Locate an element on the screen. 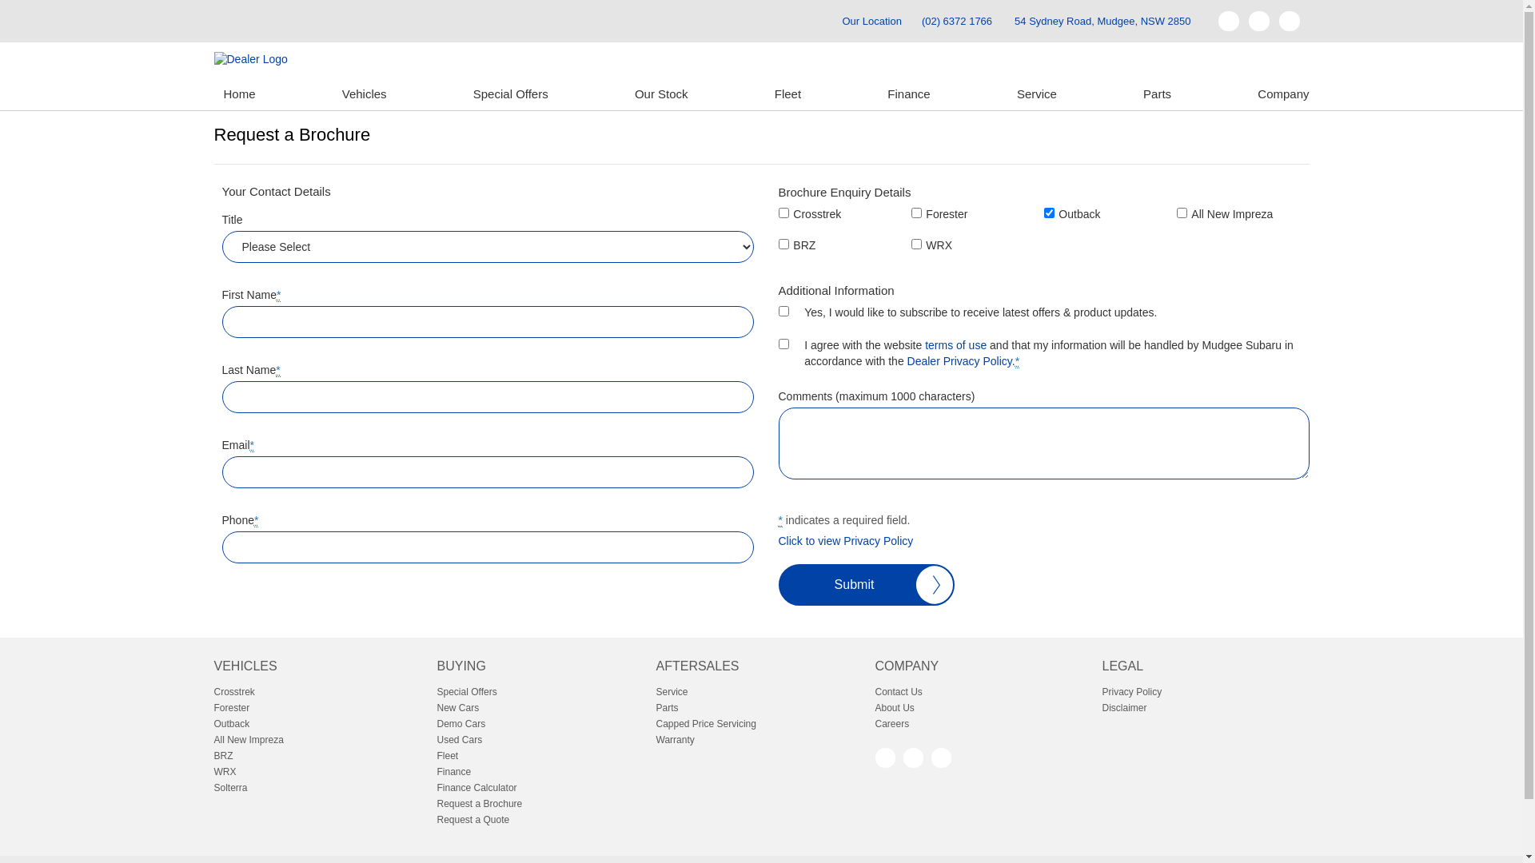 The width and height of the screenshot is (1535, 863). Finance is located at coordinates (542, 772).